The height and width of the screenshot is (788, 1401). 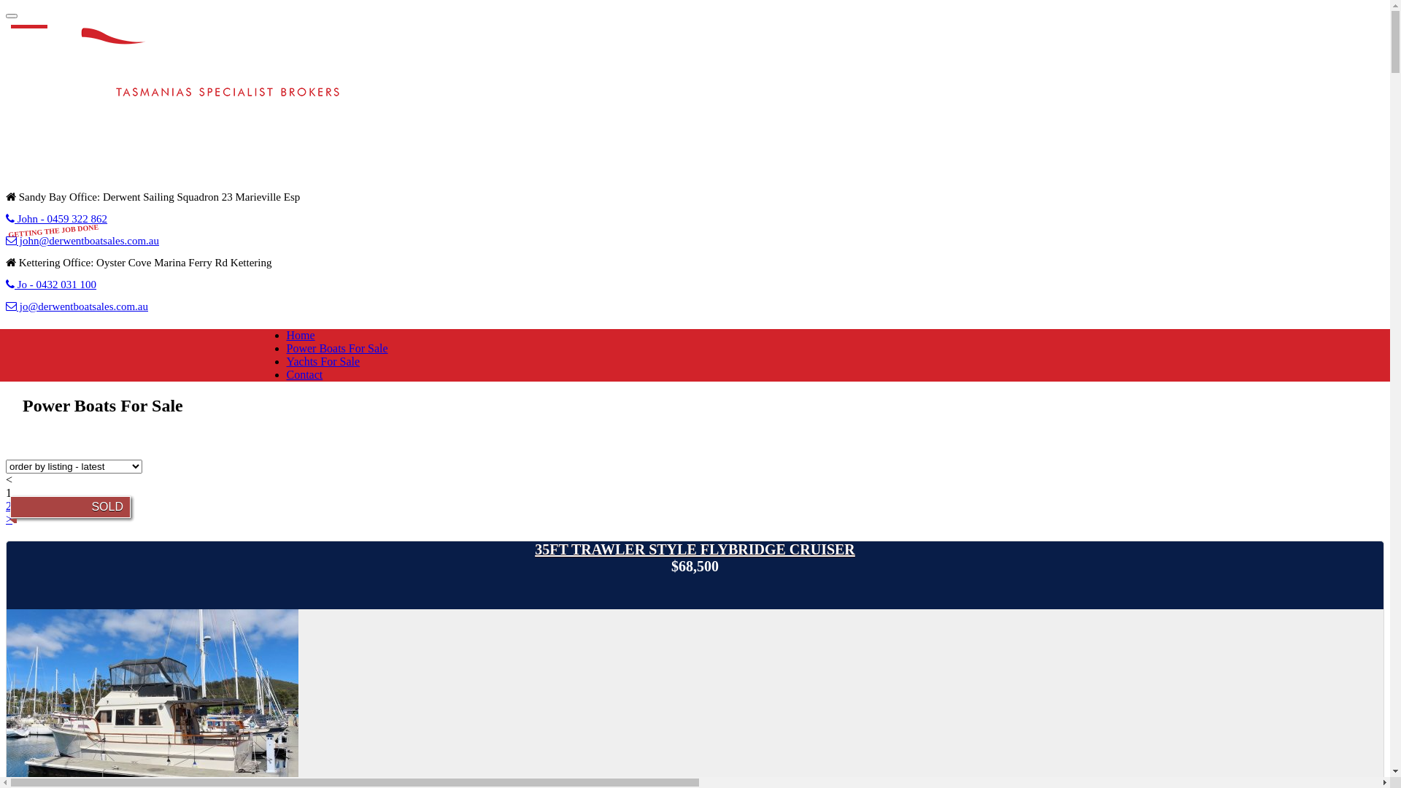 I want to click on john@derwentboatsales.com.au, so click(x=82, y=241).